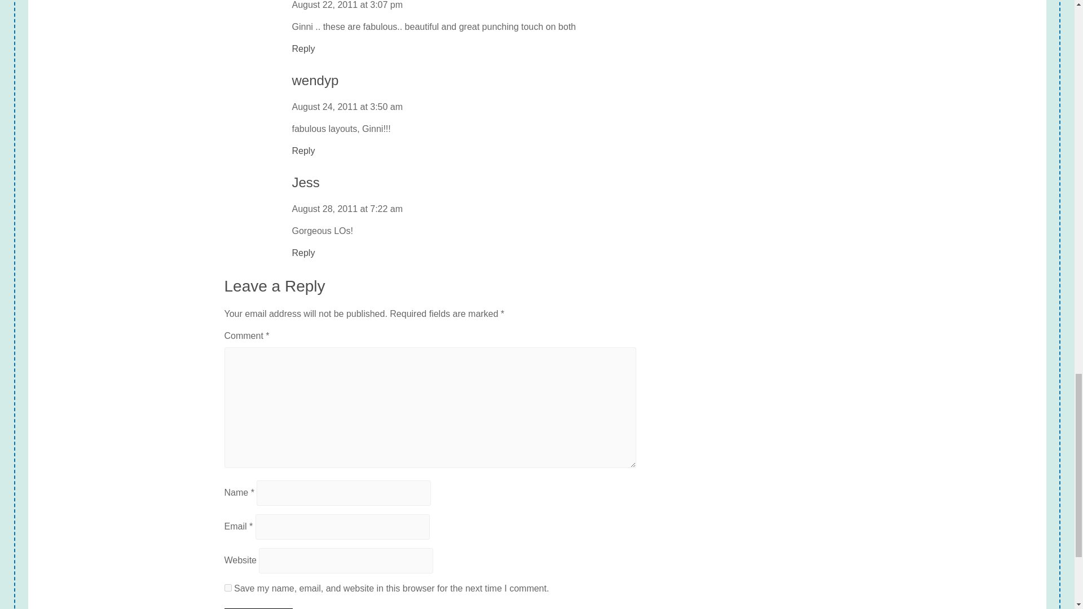 Image resolution: width=1083 pixels, height=609 pixels. Describe the element at coordinates (315, 80) in the screenshot. I see `wendyp` at that location.